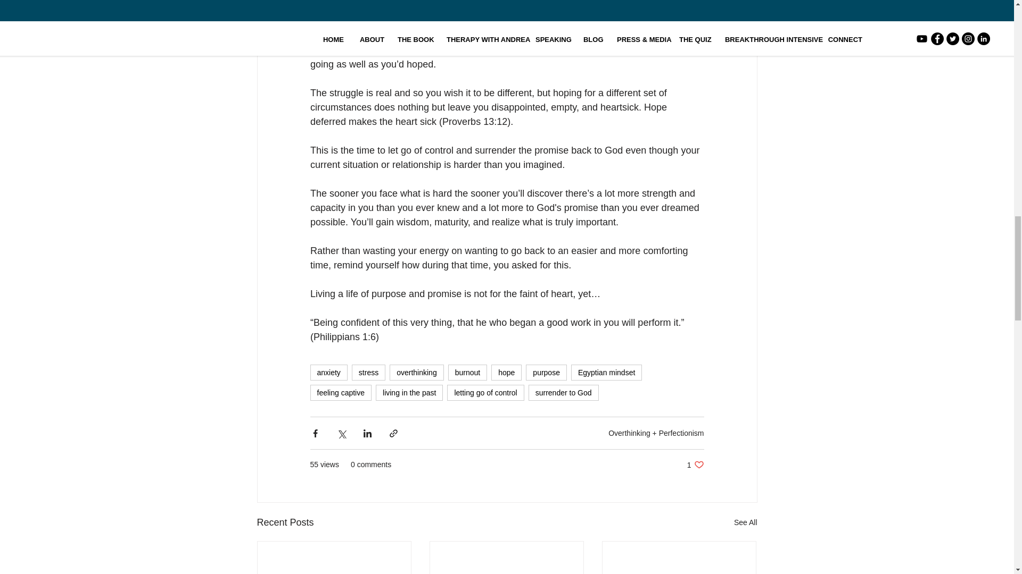 The height and width of the screenshot is (574, 1022). I want to click on burnout, so click(467, 372).